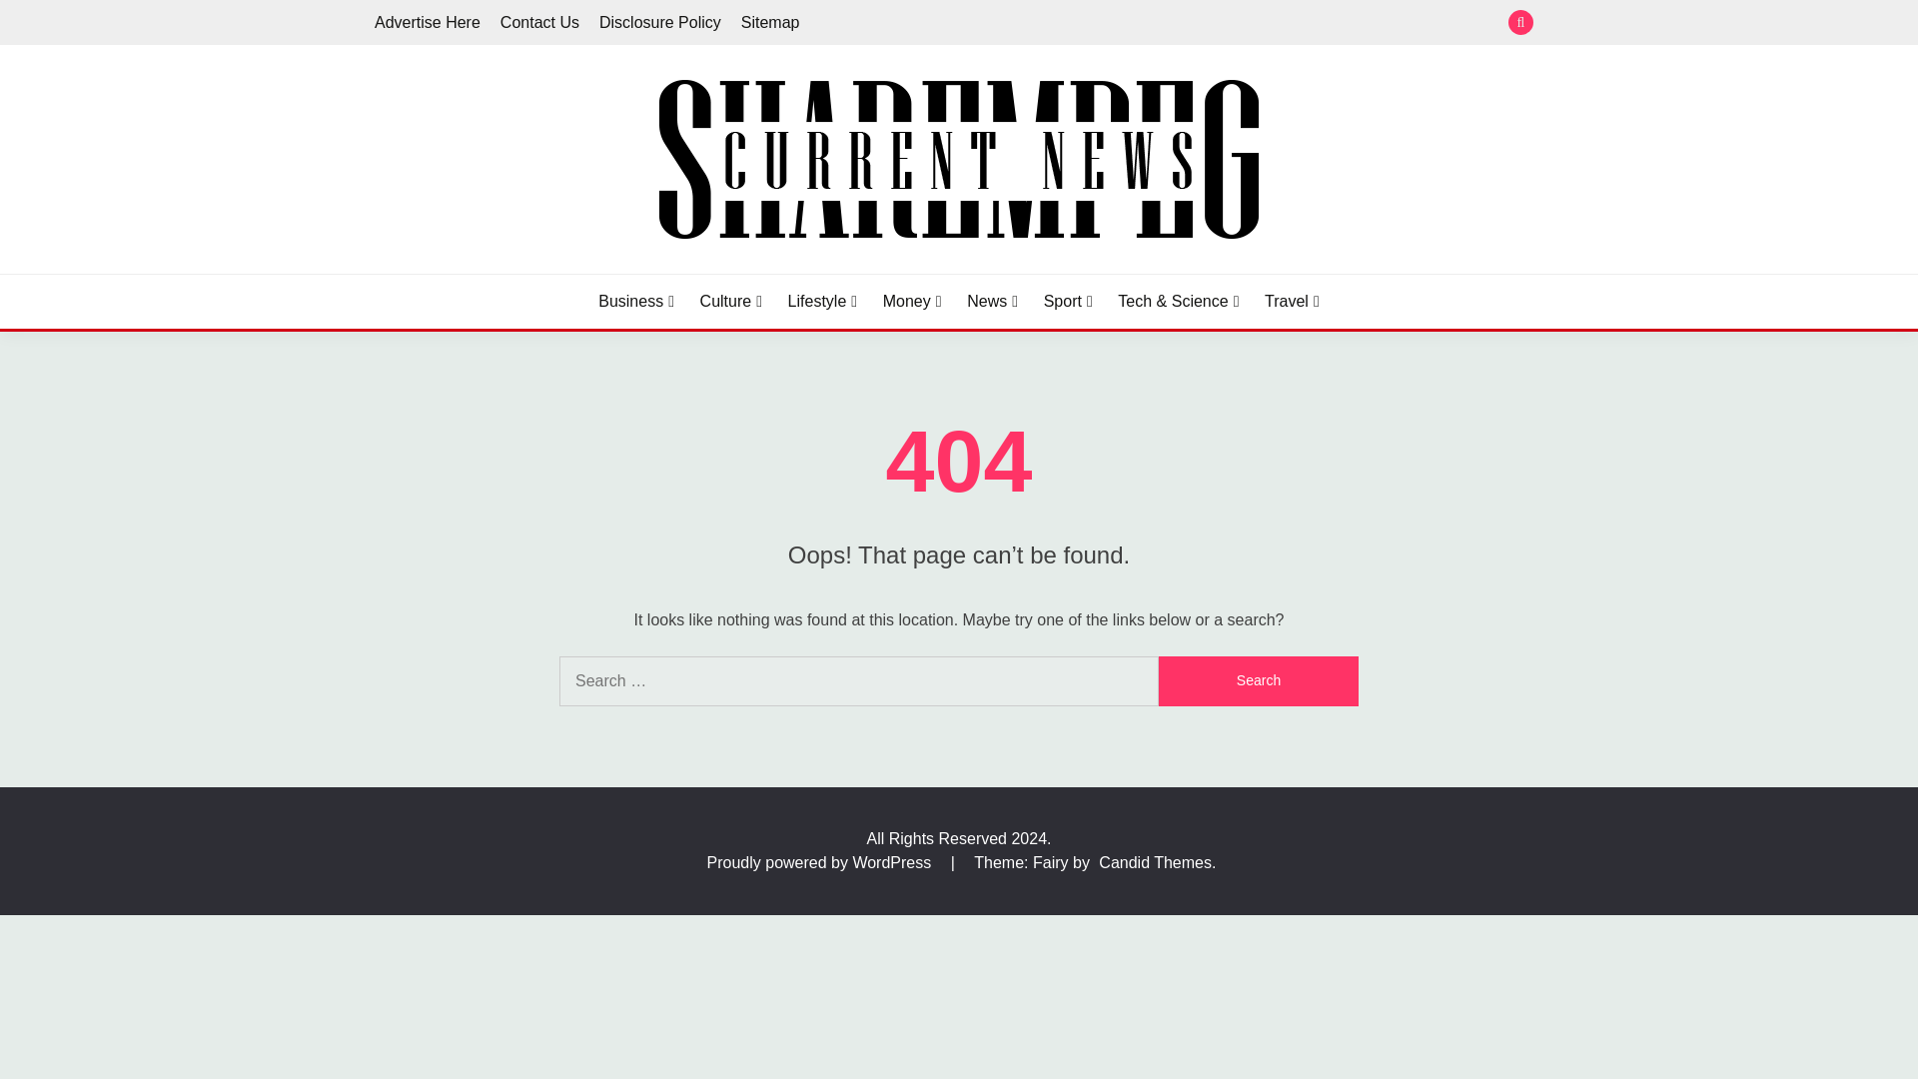 Image resolution: width=1918 pixels, height=1079 pixels. Describe the element at coordinates (730, 302) in the screenshot. I see `Culture` at that location.